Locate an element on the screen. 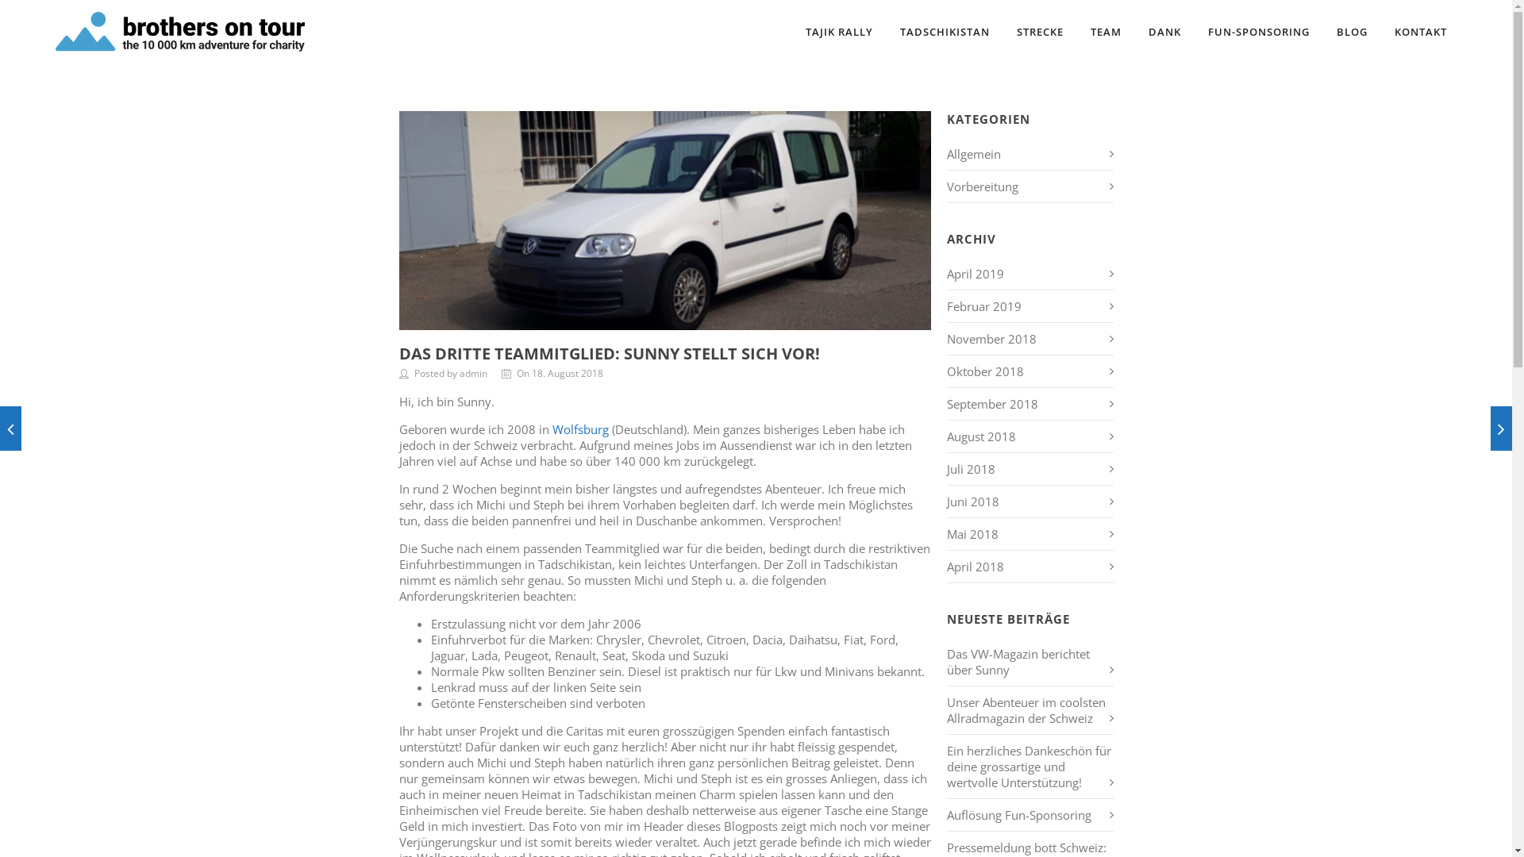  Juli 2018 is located at coordinates (970, 469).